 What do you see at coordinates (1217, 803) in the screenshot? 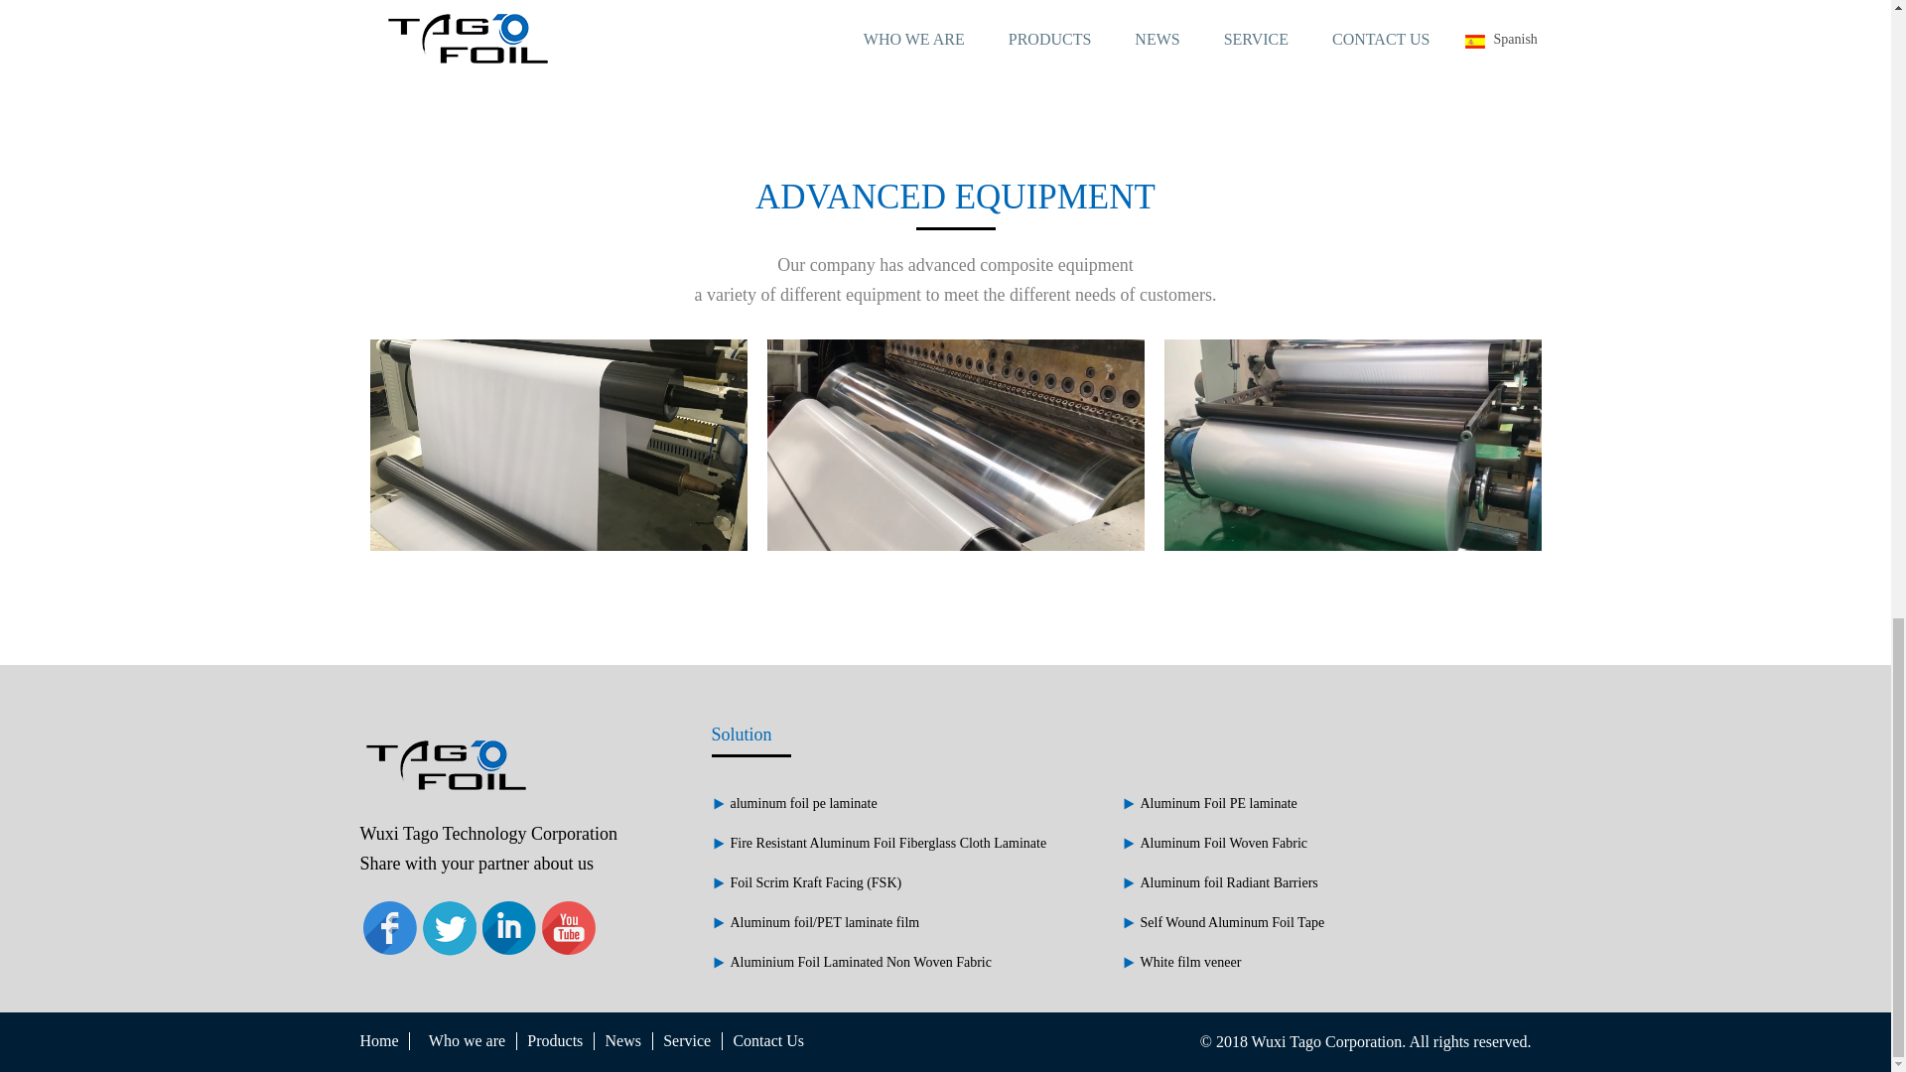
I see `Aluminum Foil PE laminate` at bounding box center [1217, 803].